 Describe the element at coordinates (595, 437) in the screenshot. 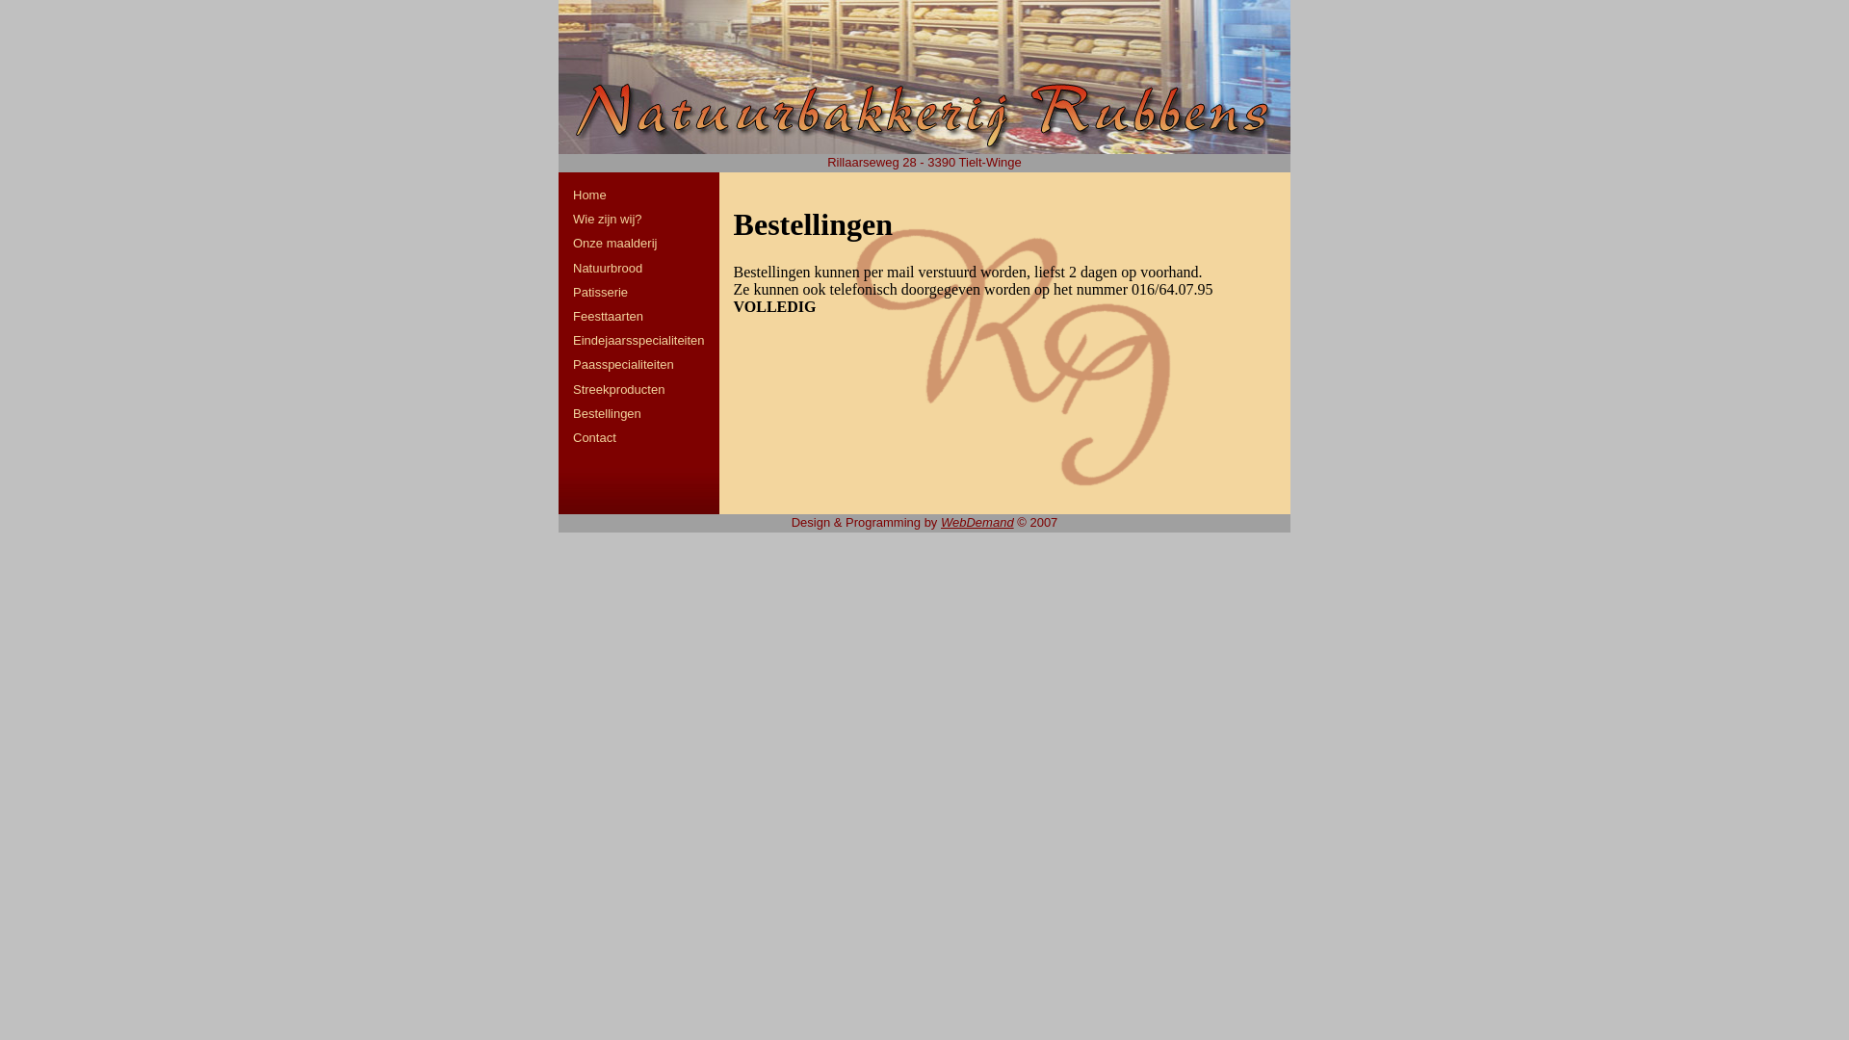

I see `Contact` at that location.